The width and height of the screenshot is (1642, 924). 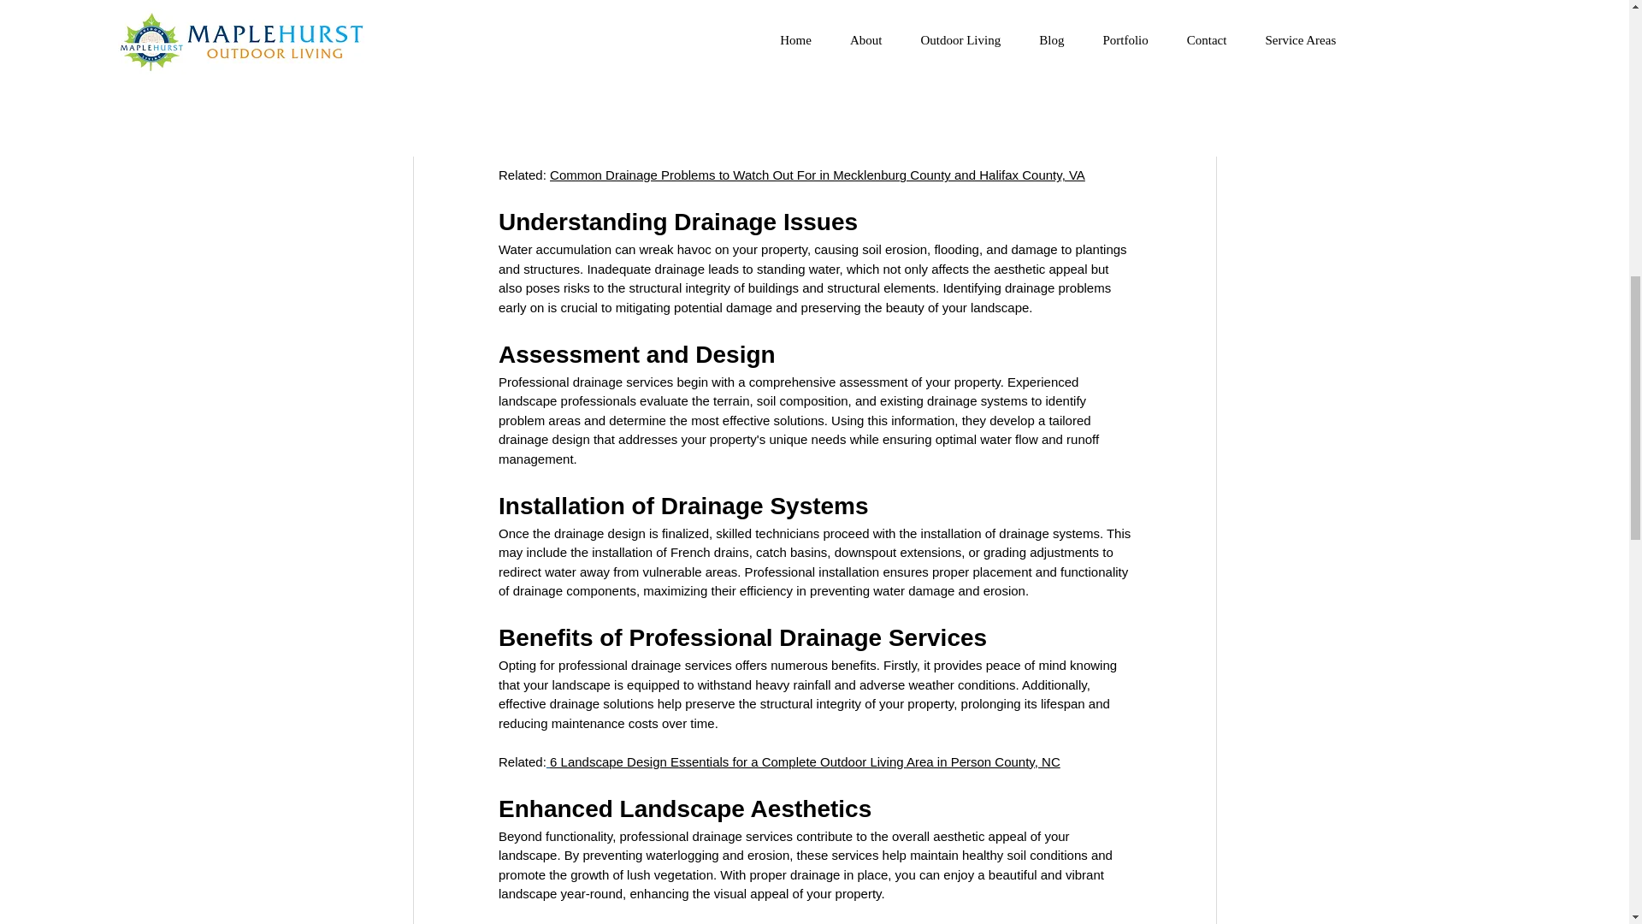 I want to click on drainage services, so click(x=862, y=116).